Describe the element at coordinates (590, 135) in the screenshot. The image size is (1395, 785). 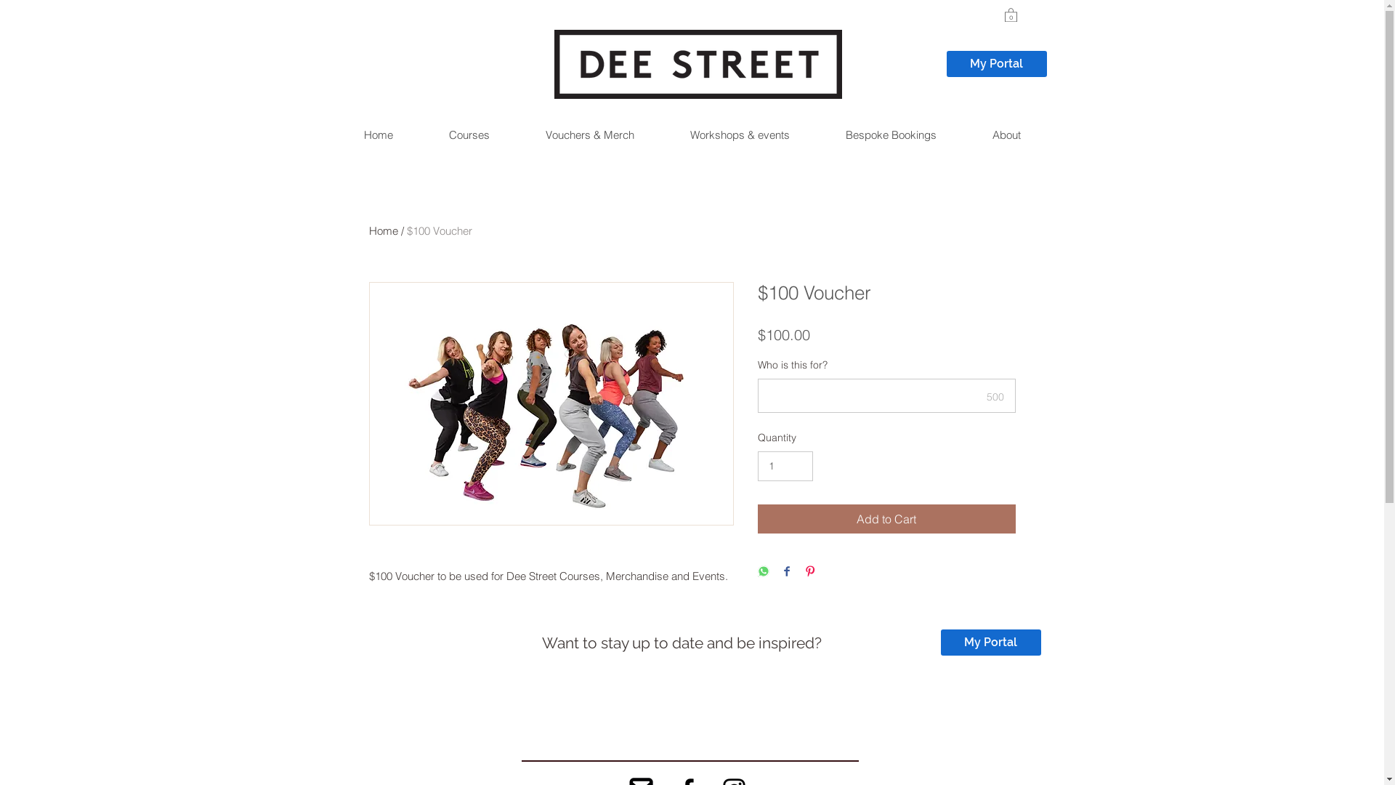
I see `Vouchers & Merch` at that location.